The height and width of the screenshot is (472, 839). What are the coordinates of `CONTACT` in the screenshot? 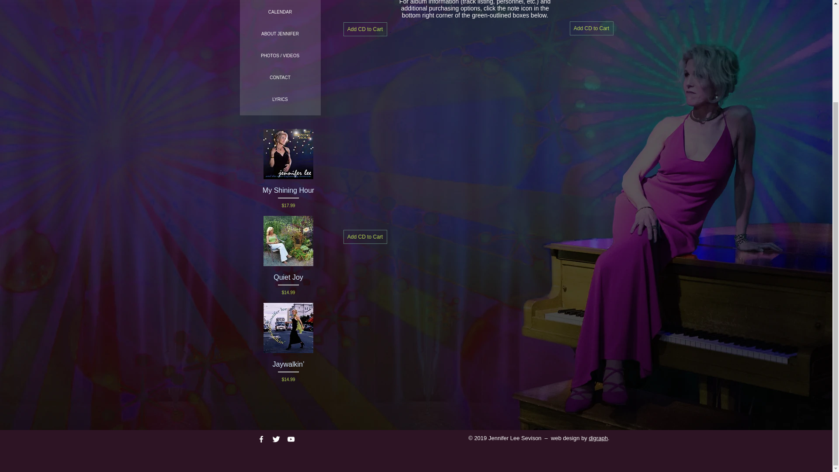 It's located at (281, 78).